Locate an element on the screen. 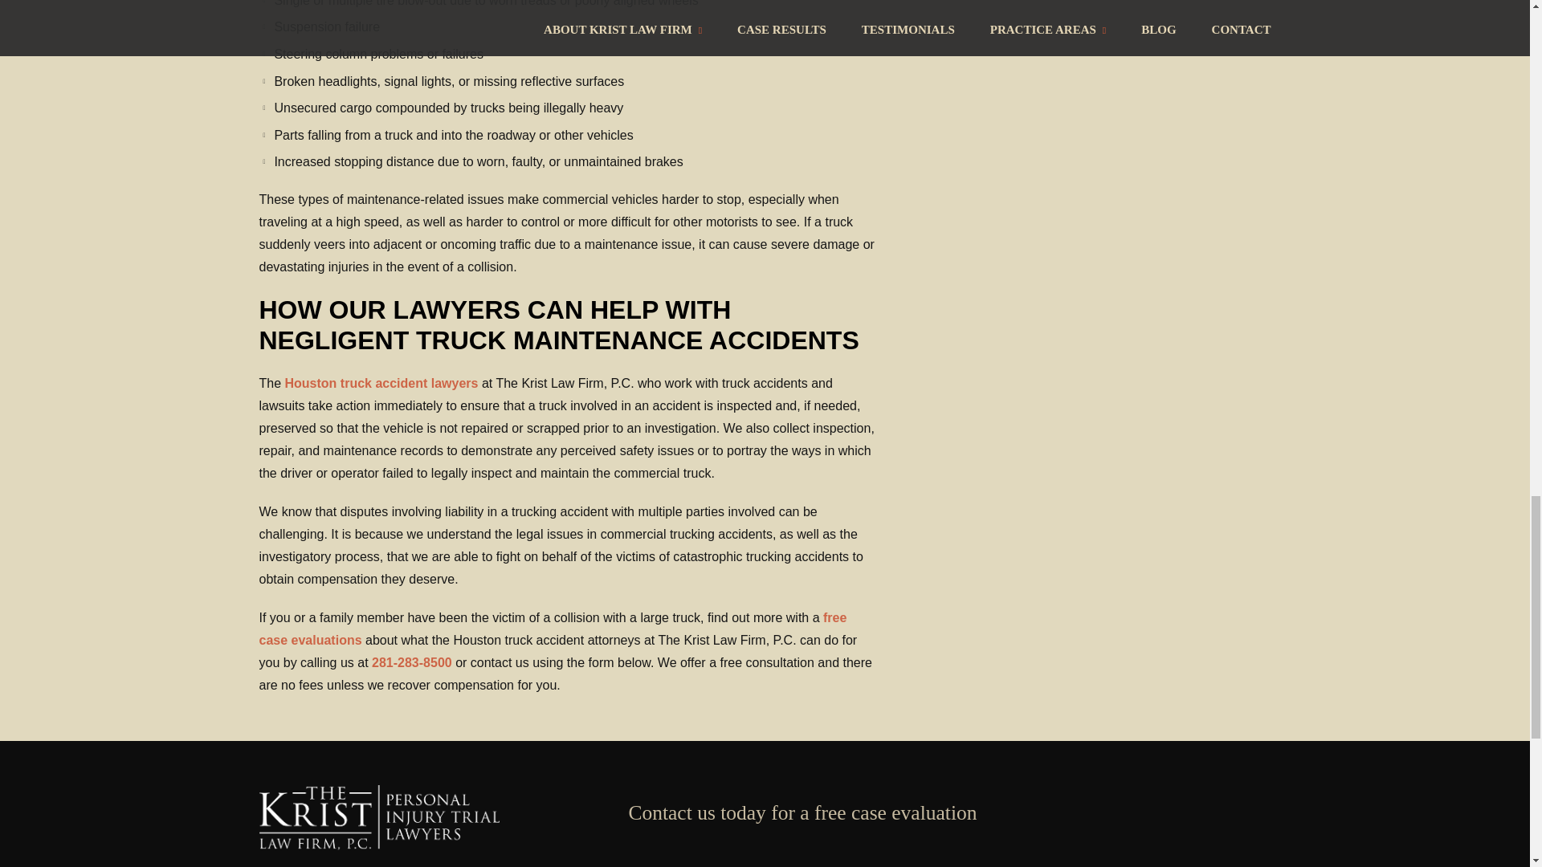  free personal injury case evaluation is located at coordinates (553, 629).